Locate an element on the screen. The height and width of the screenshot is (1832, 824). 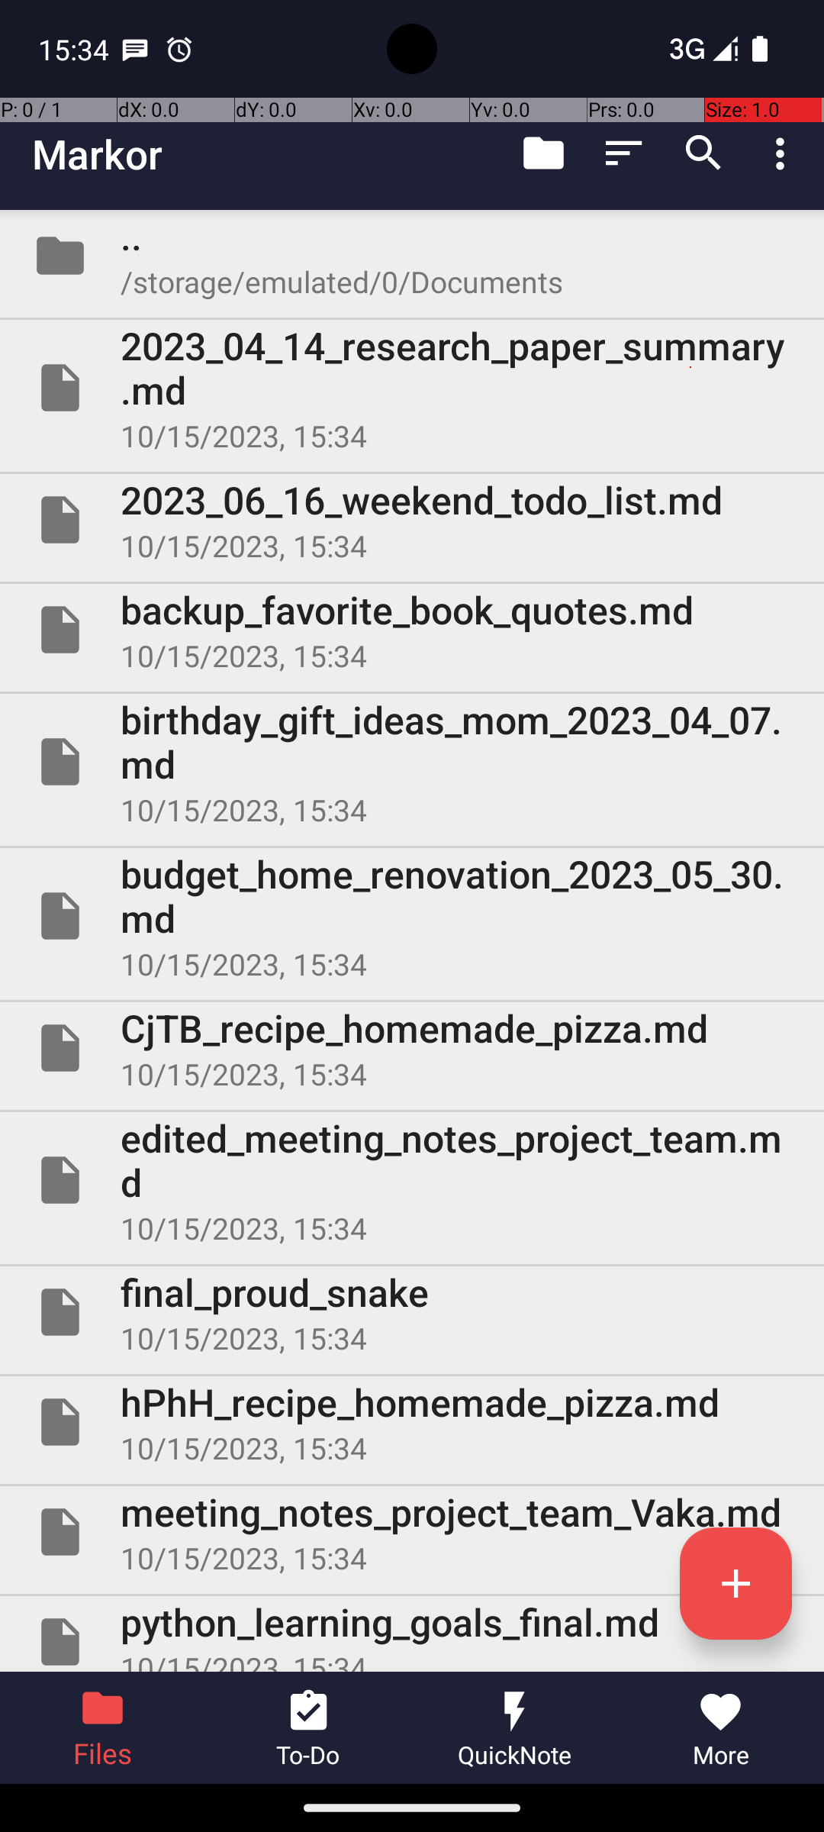
File final_proud_snake  is located at coordinates (412, 1312).